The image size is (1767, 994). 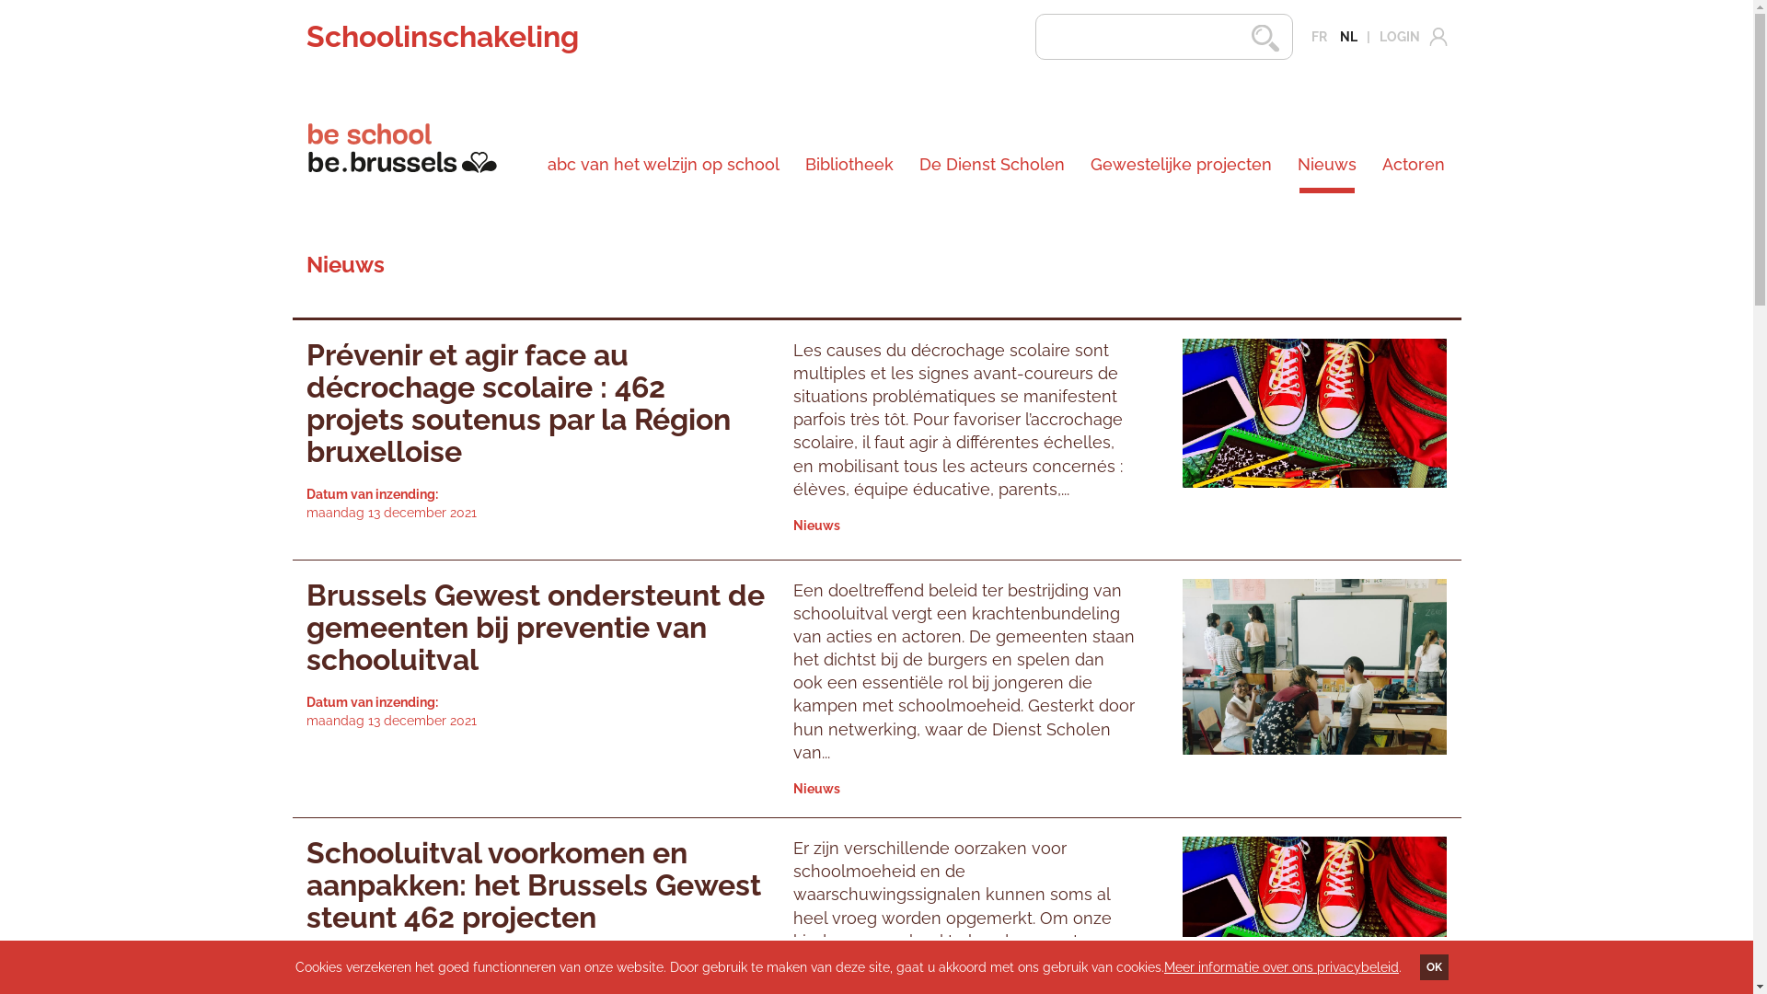 I want to click on Bibliotheek, so click(x=849, y=165).